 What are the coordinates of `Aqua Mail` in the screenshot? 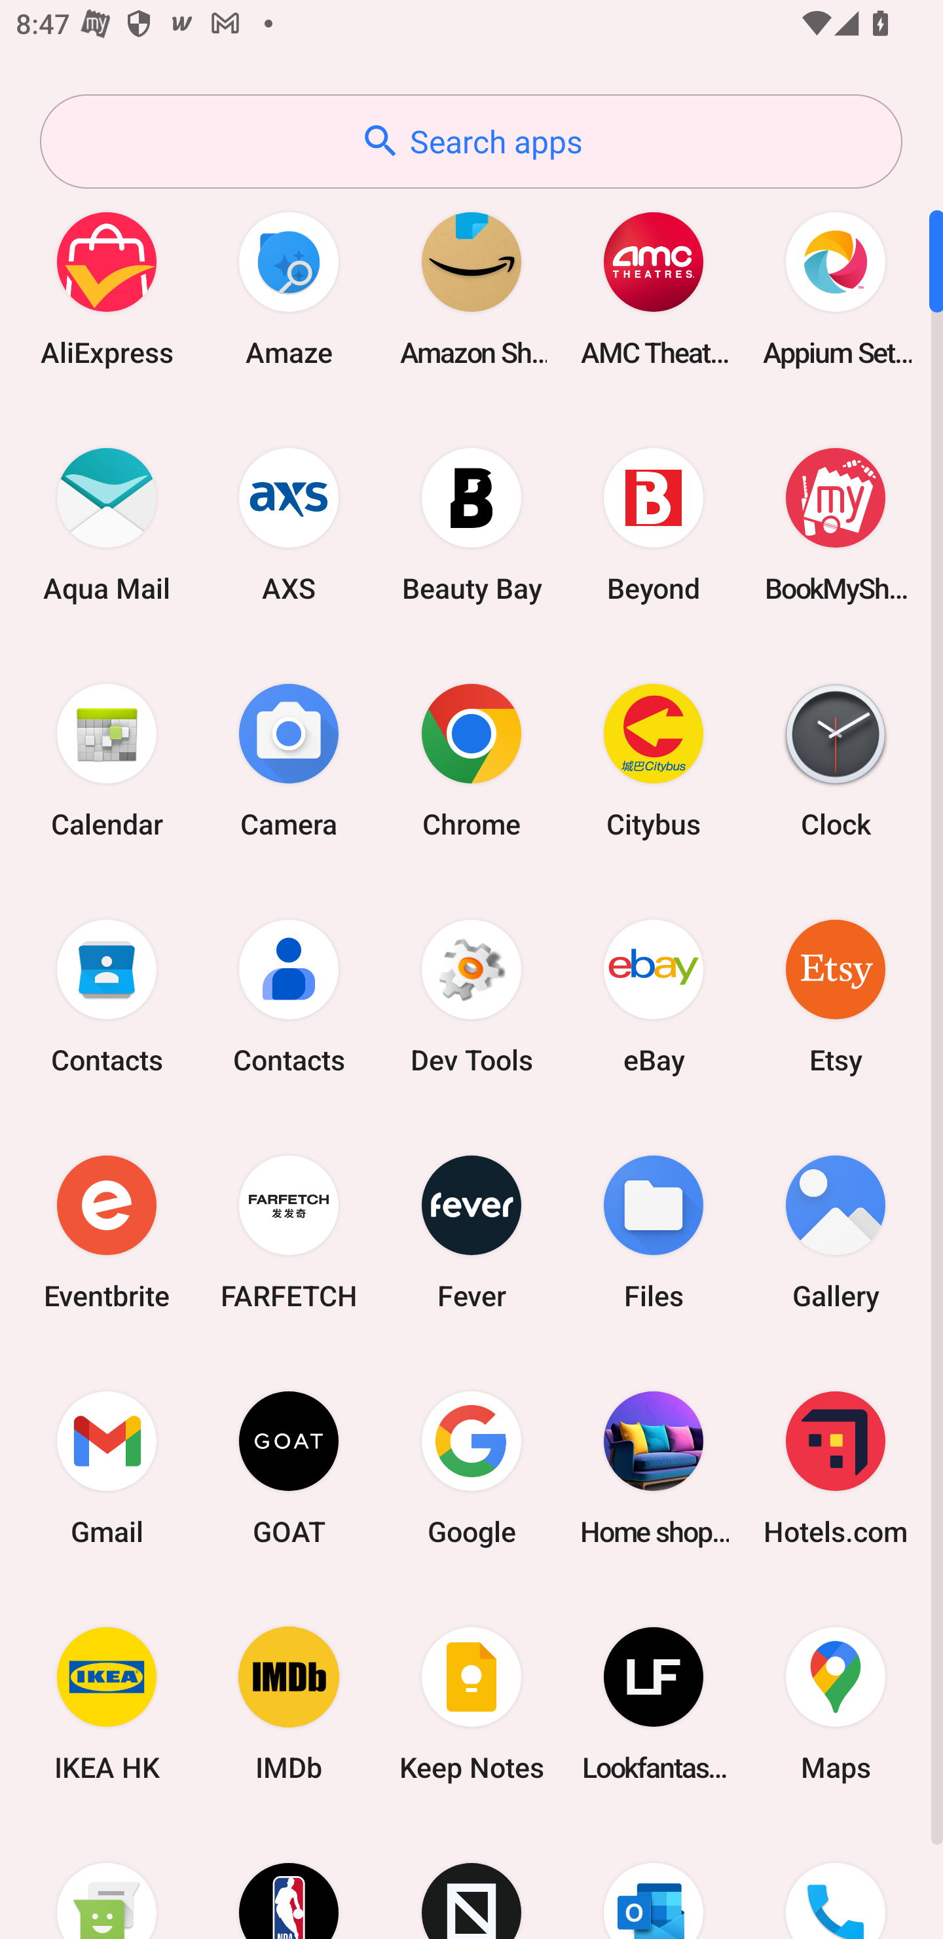 It's located at (107, 524).